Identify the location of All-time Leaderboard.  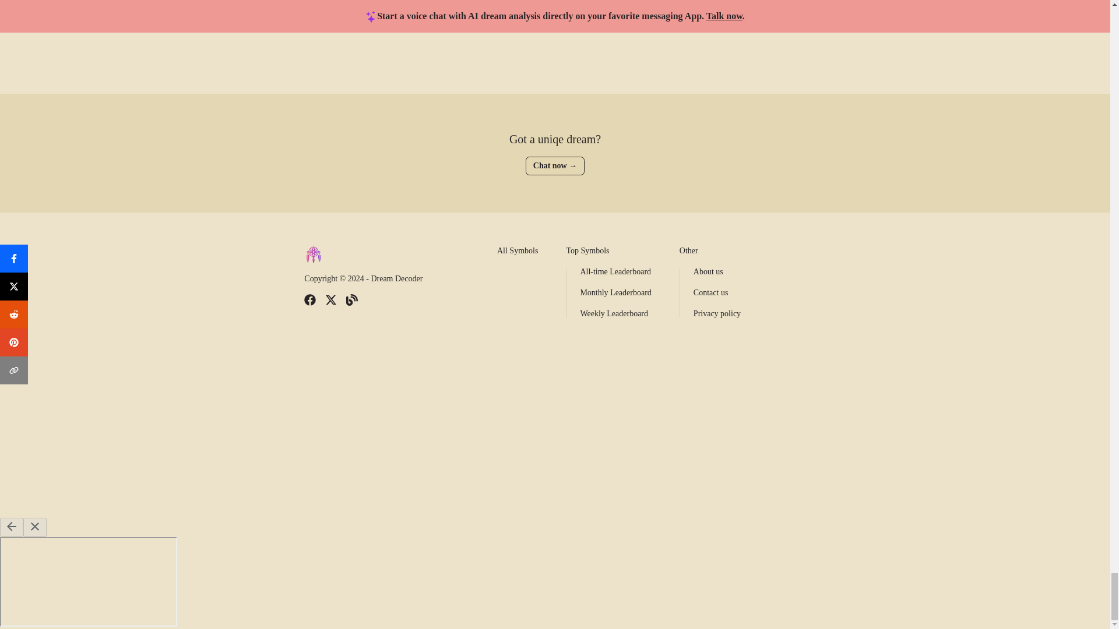
(615, 271).